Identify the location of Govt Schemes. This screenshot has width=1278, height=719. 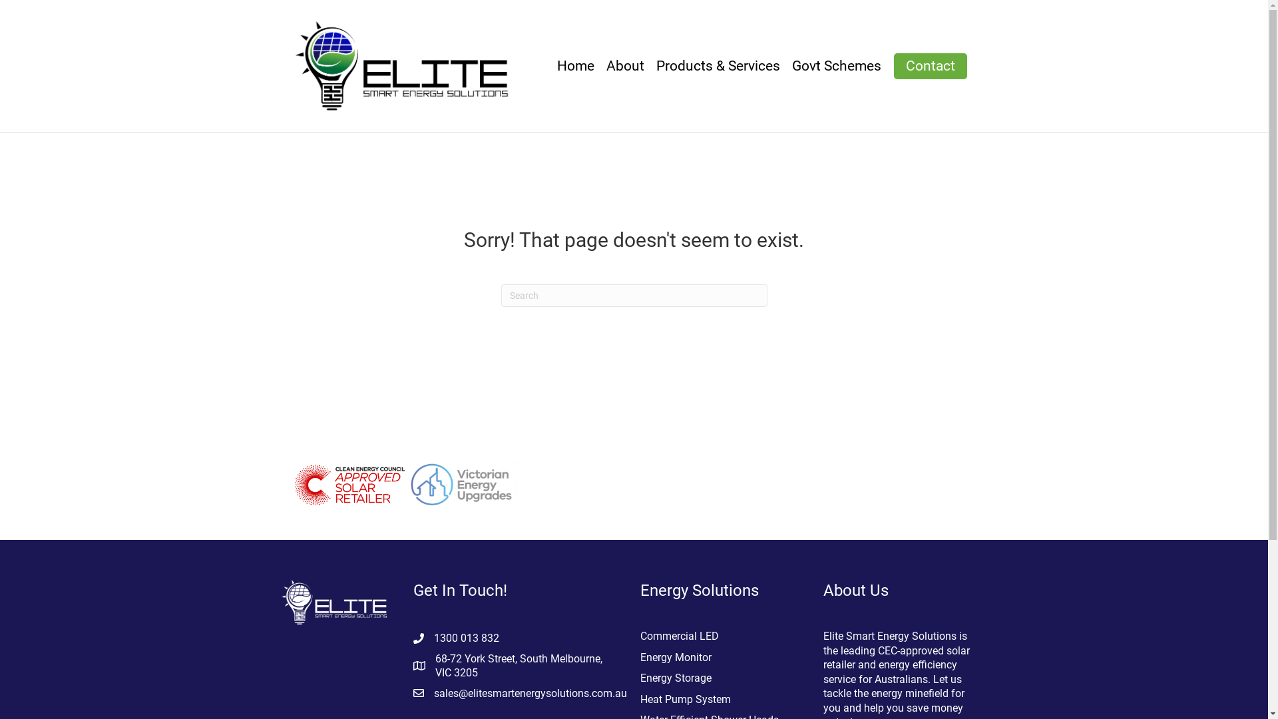
(836, 67).